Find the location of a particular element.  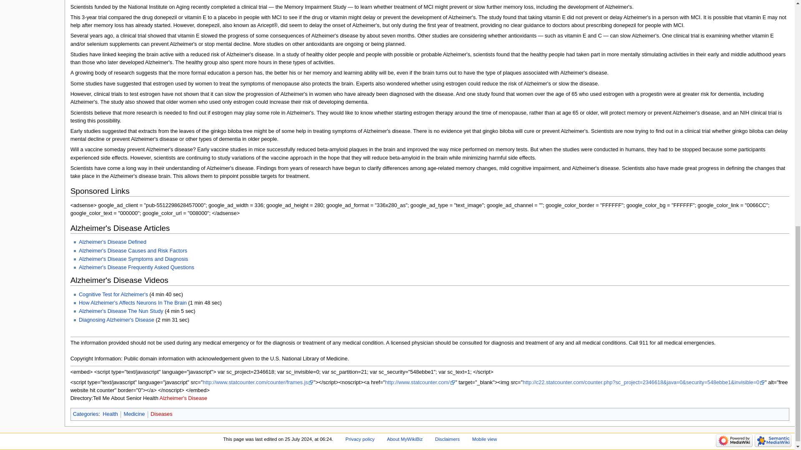

Medicine is located at coordinates (134, 414).